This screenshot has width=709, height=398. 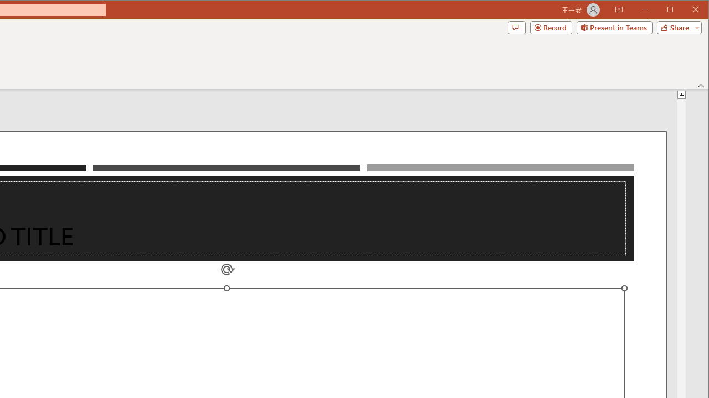 I want to click on Maximize, so click(x=686, y=10).